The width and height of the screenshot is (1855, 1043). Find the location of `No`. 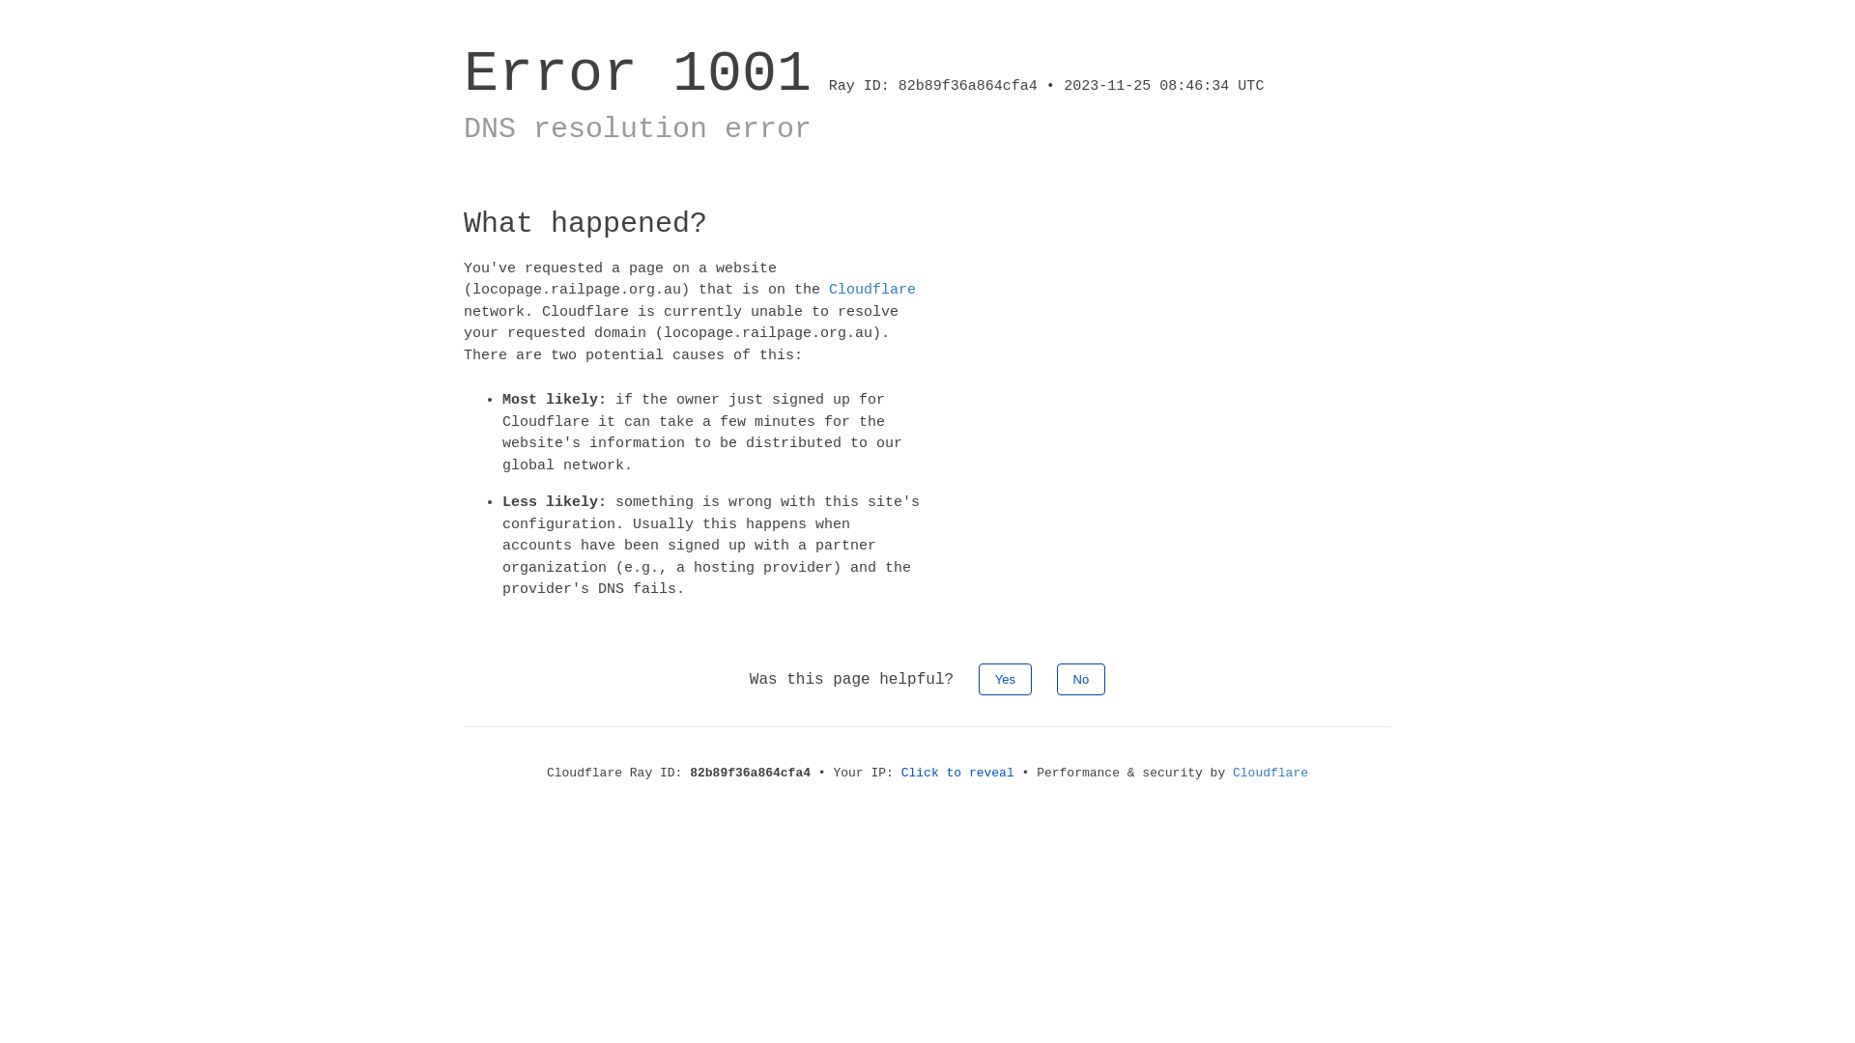

No is located at coordinates (1082, 678).